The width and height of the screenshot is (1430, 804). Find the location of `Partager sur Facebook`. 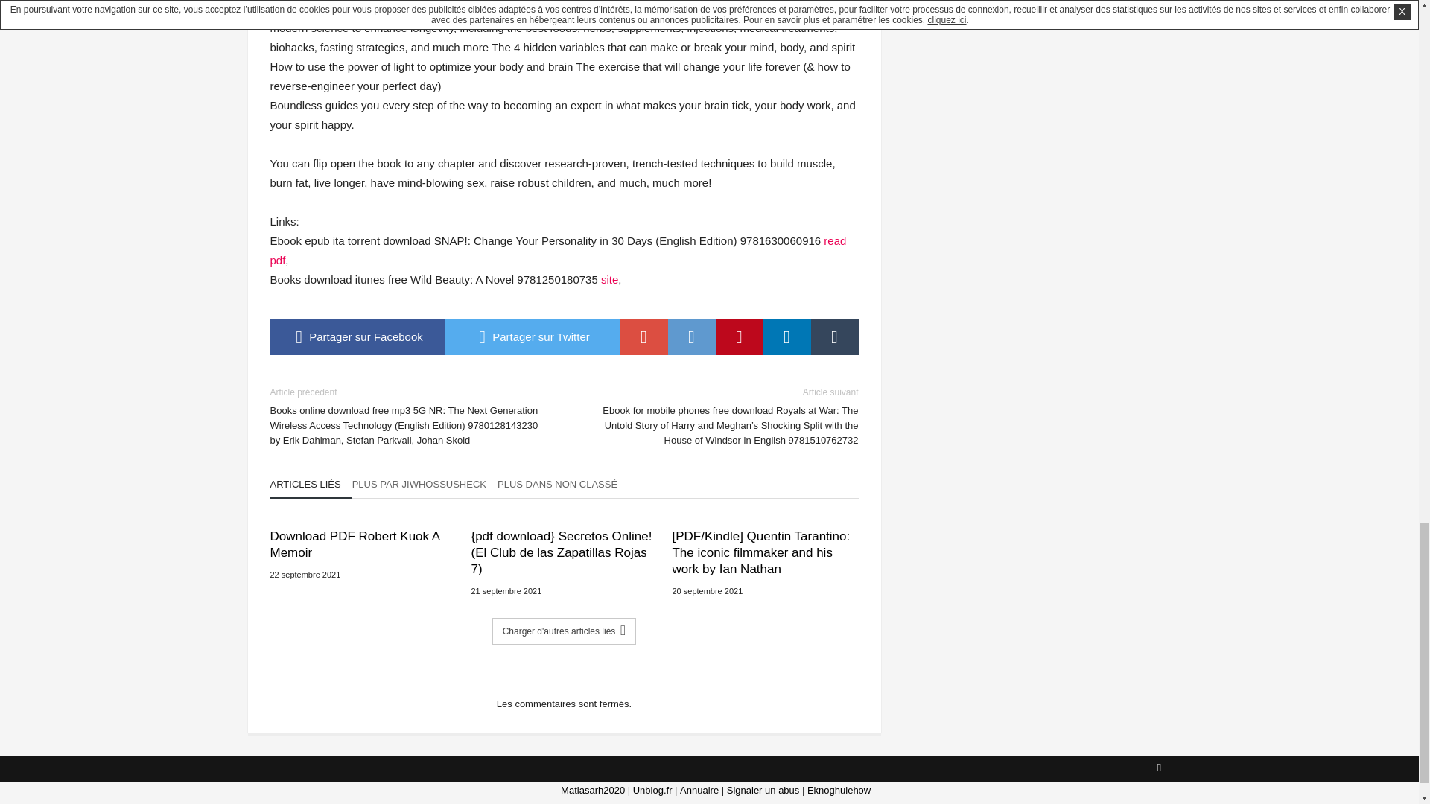

Partager sur Facebook is located at coordinates (357, 336).